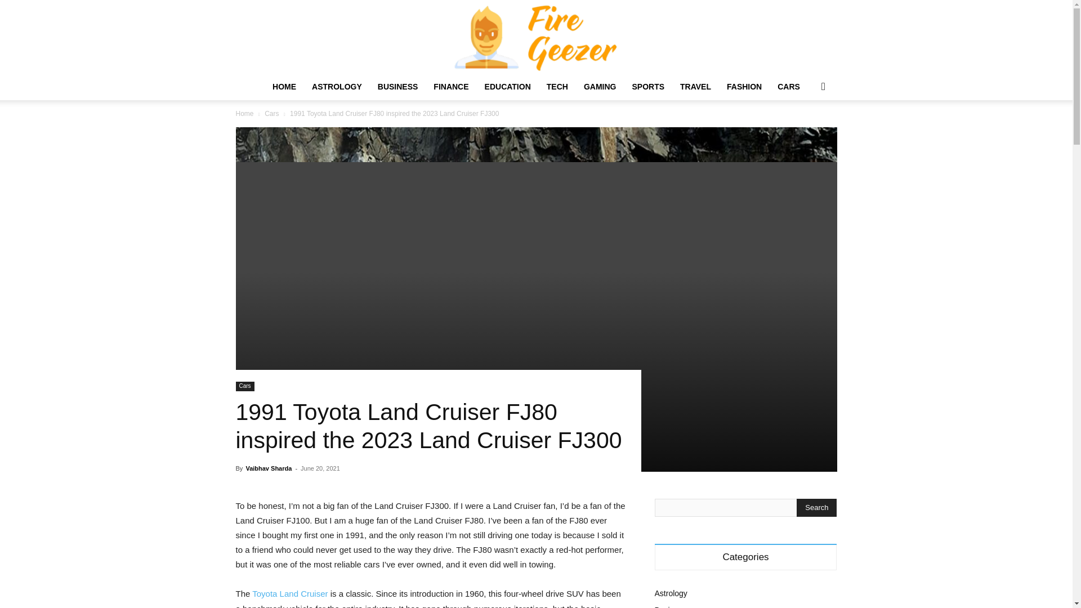  I want to click on TECH, so click(557, 87).